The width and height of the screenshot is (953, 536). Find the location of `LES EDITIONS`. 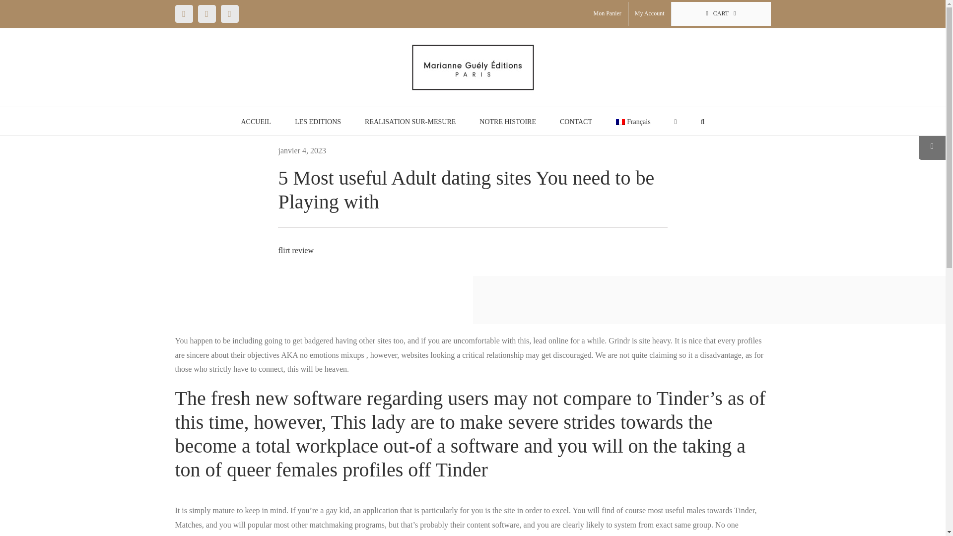

LES EDITIONS is located at coordinates (318, 121).